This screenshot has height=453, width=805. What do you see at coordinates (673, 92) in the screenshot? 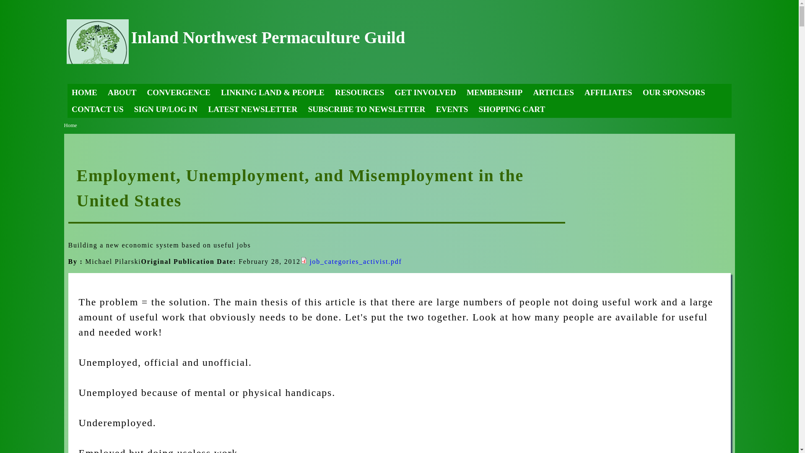
I see `OUR SPONSORS` at bounding box center [673, 92].